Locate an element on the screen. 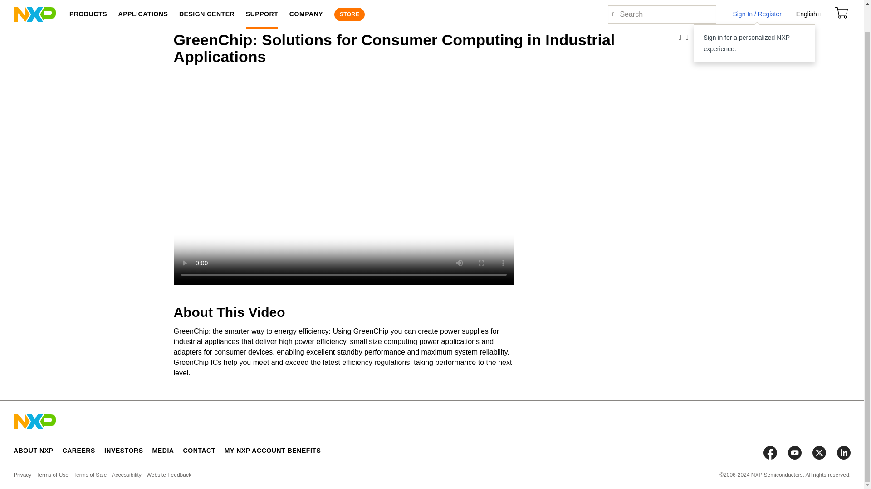  English  is located at coordinates (808, 0).